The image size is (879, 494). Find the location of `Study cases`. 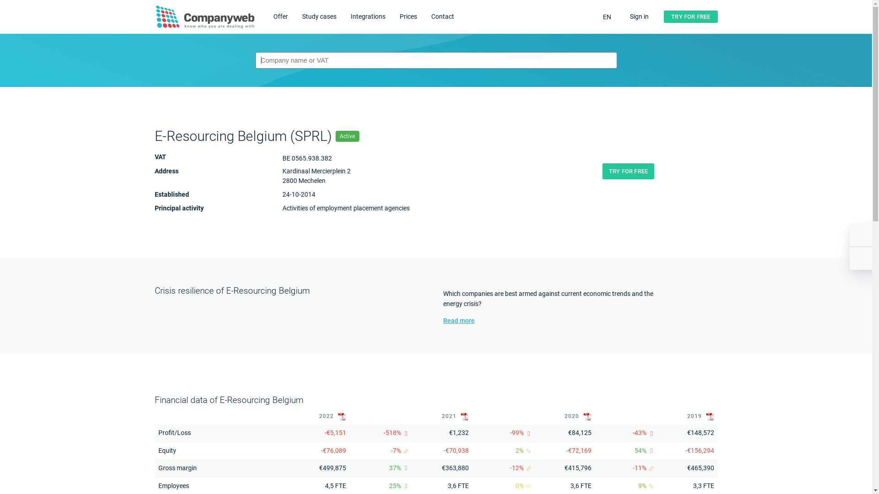

Study cases is located at coordinates (320, 17).